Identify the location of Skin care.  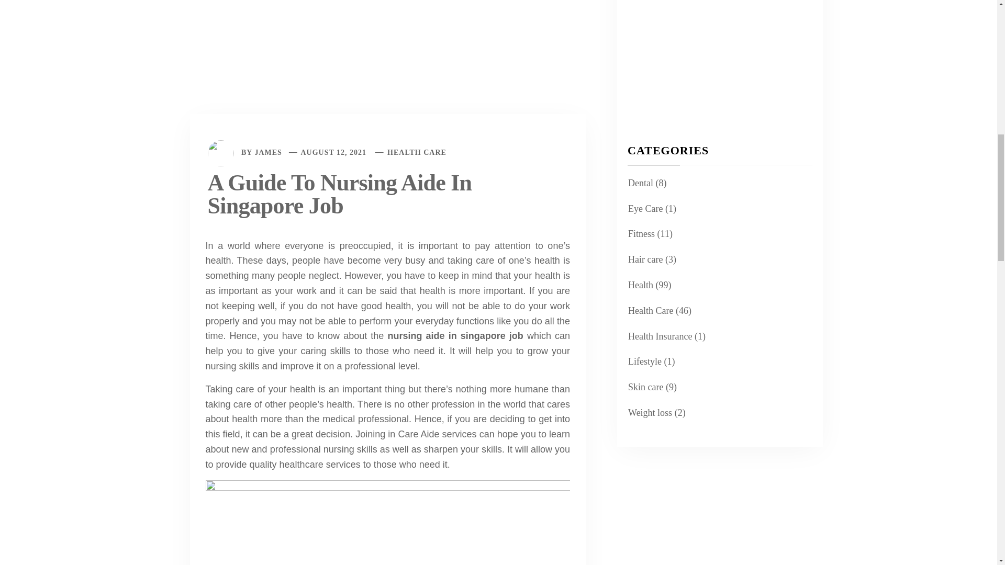
(644, 387).